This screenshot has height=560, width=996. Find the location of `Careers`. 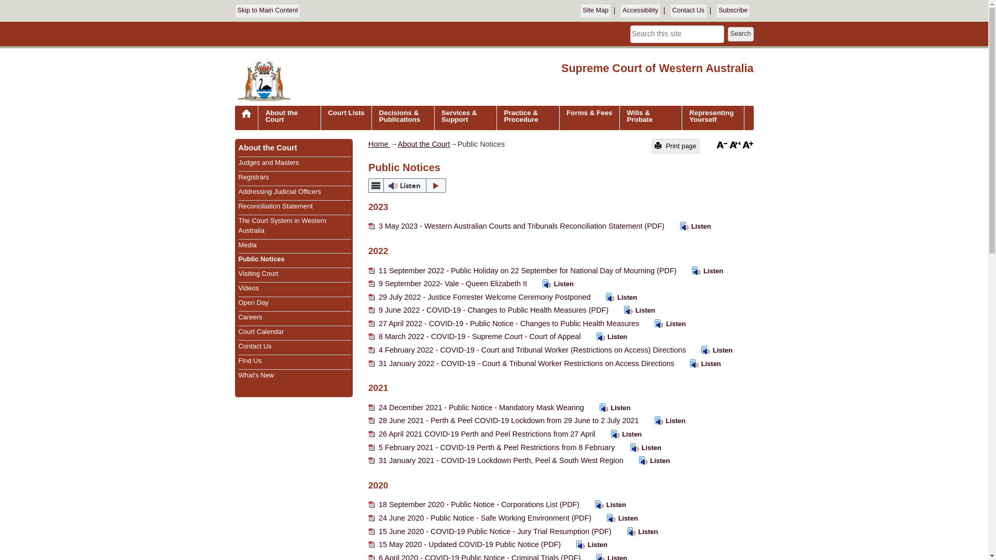

Careers is located at coordinates (251, 317).